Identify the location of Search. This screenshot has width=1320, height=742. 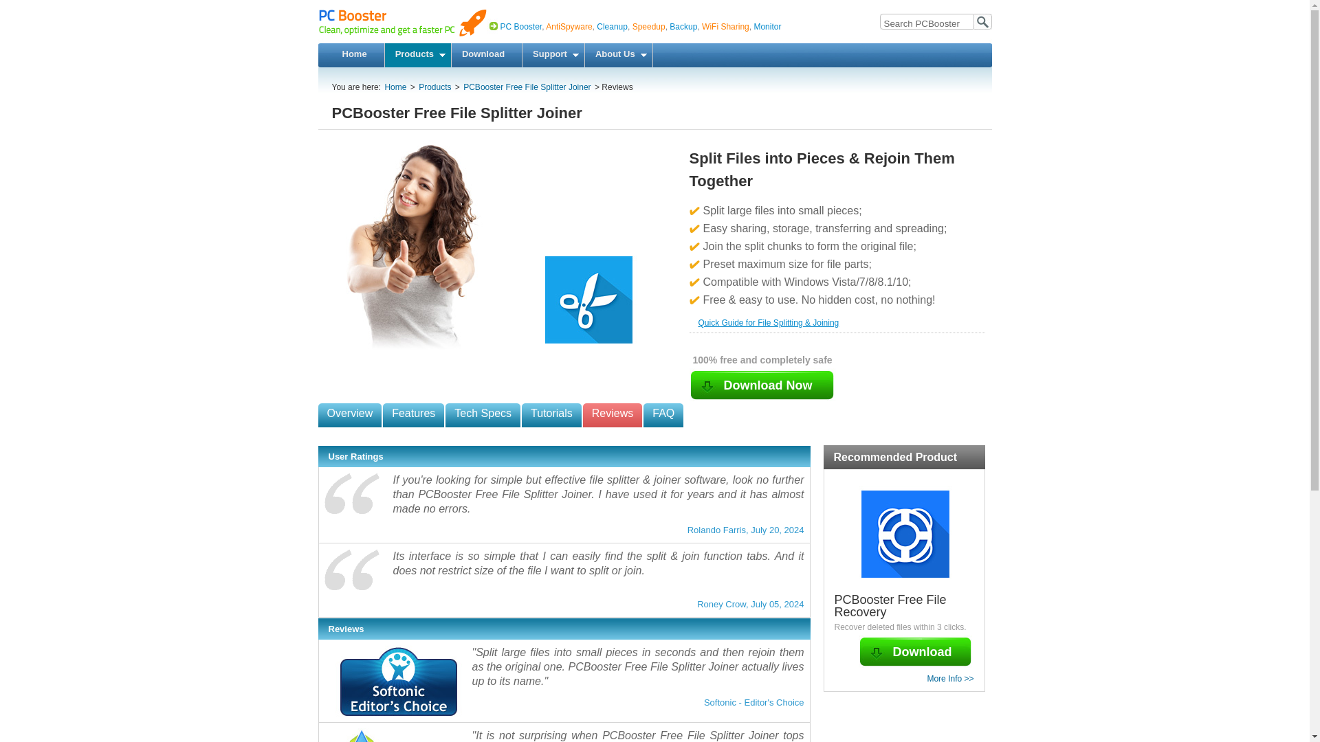
(983, 22).